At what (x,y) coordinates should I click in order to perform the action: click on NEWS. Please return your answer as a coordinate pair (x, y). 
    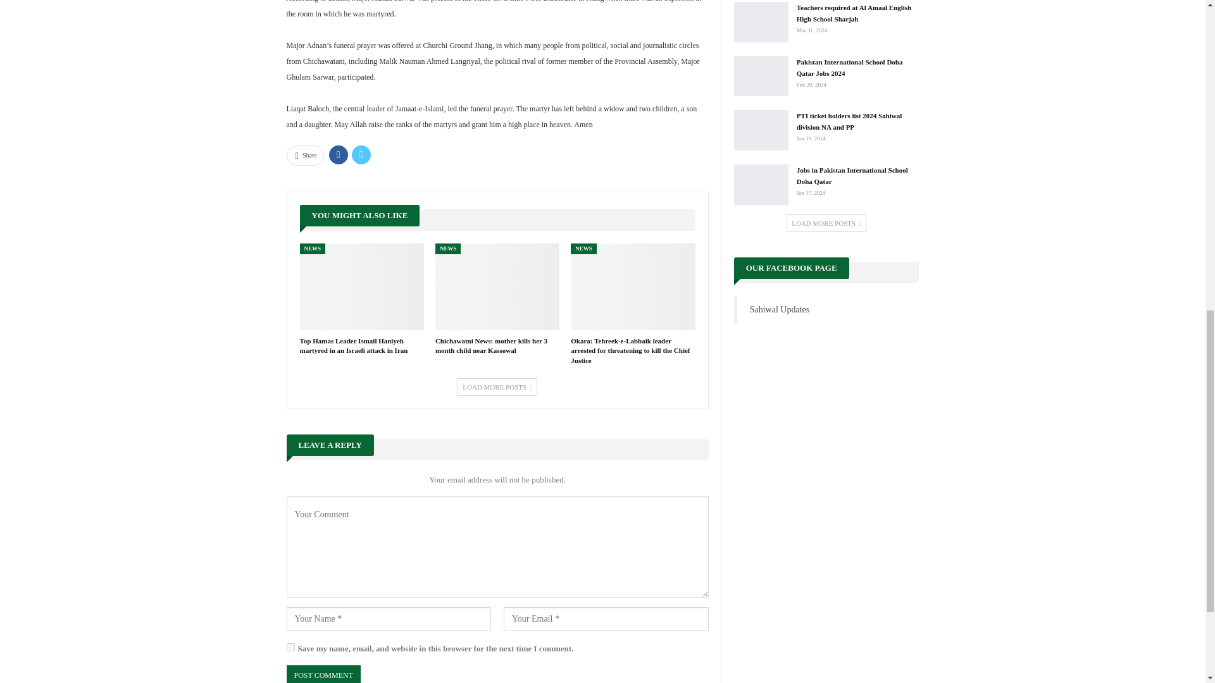
    Looking at the image, I should click on (583, 248).